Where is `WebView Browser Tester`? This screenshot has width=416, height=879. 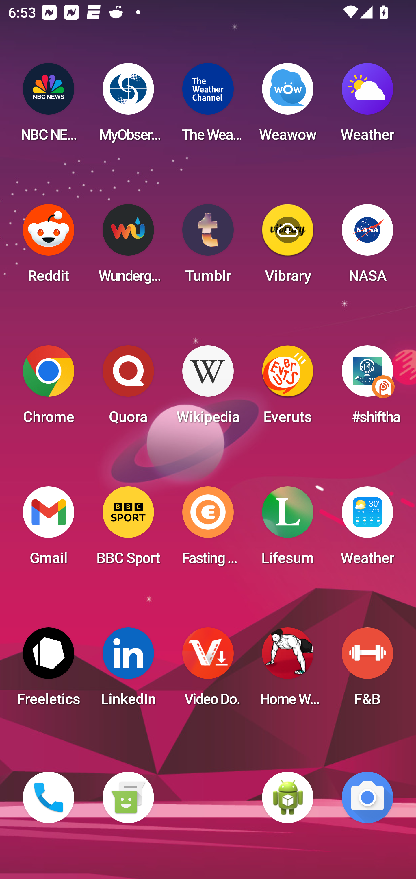 WebView Browser Tester is located at coordinates (288, 797).